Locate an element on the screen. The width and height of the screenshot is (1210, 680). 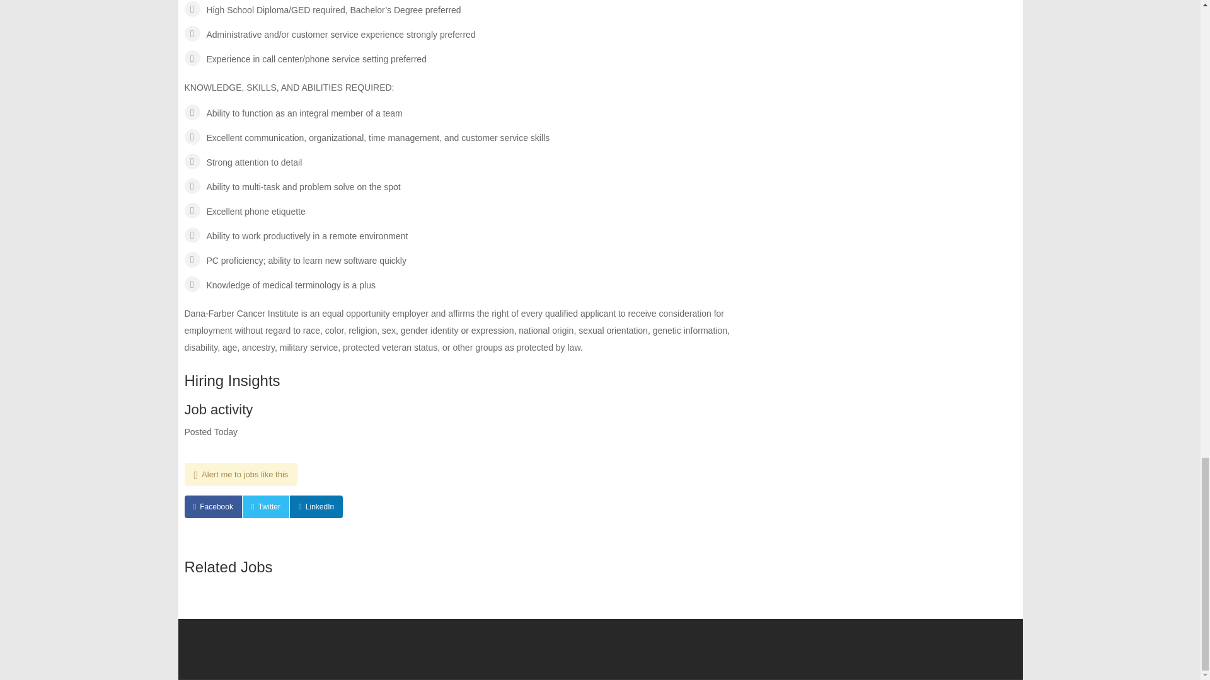
Twitter is located at coordinates (266, 506).